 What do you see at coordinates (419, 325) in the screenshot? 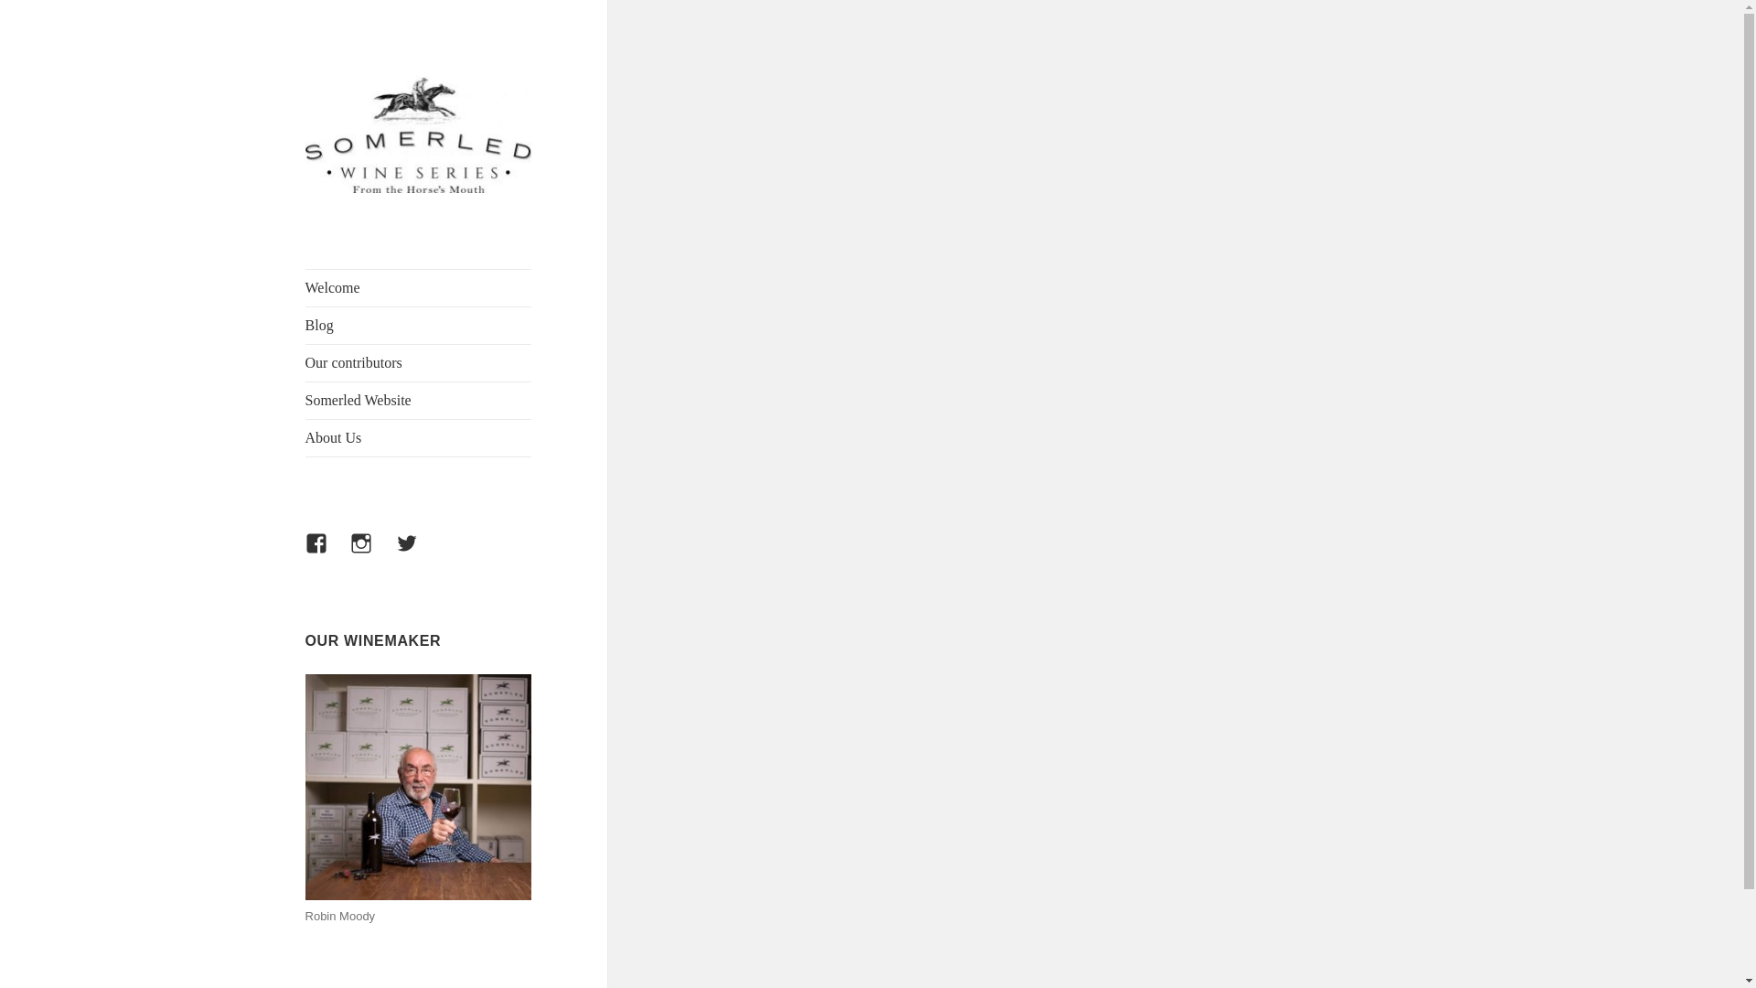
I see `Blog` at bounding box center [419, 325].